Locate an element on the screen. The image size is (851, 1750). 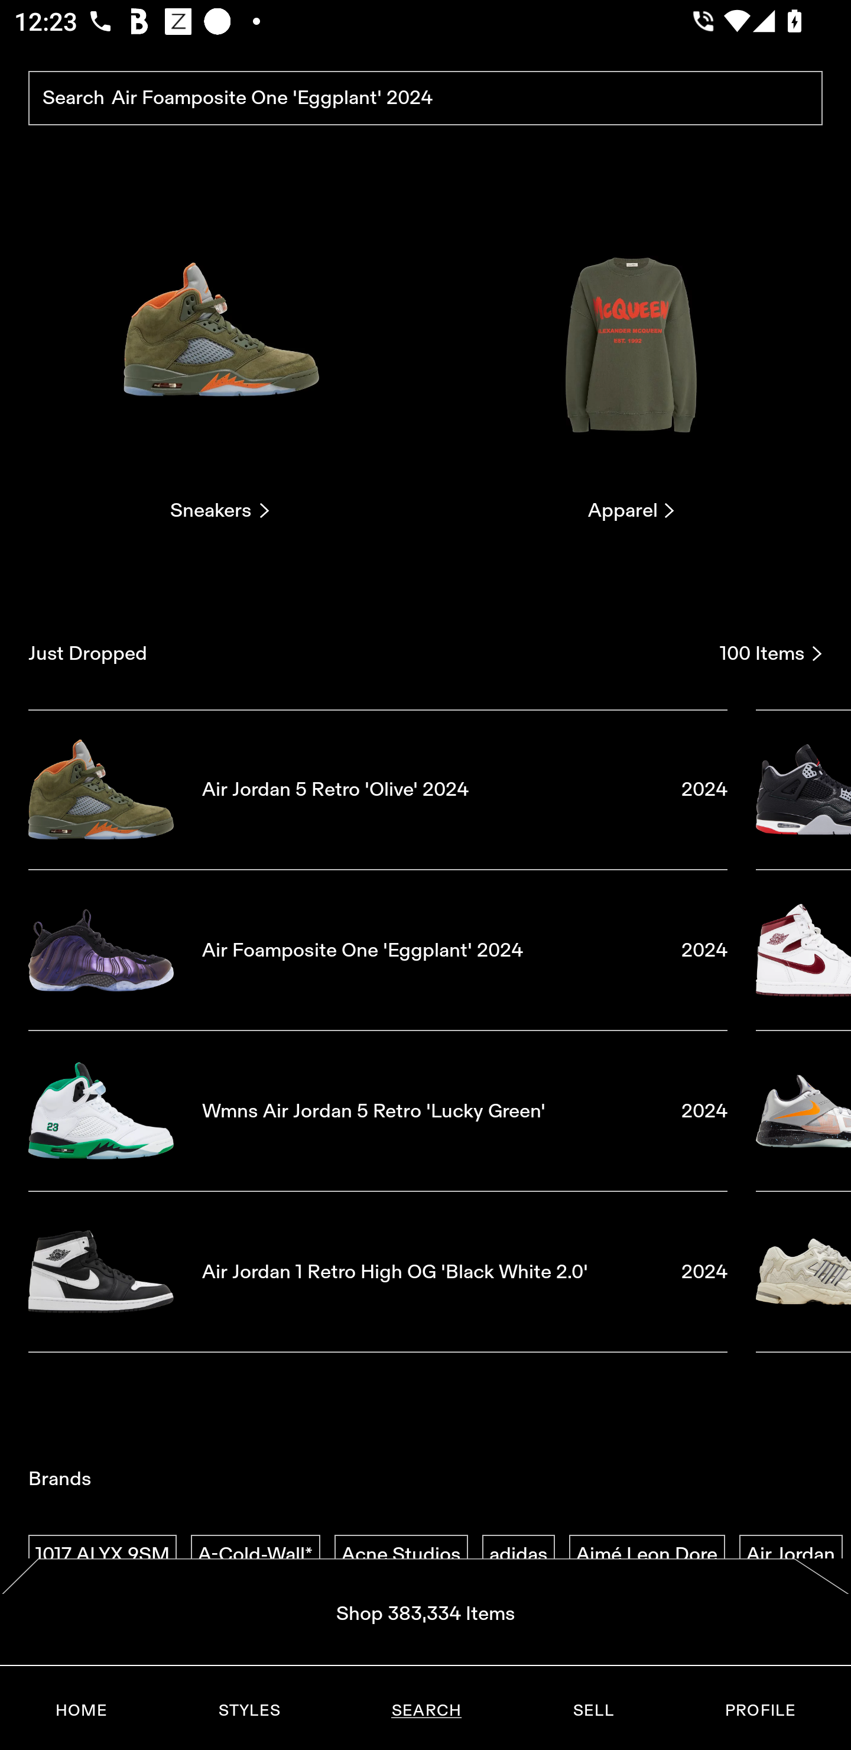
PROFILE is located at coordinates (760, 1710).